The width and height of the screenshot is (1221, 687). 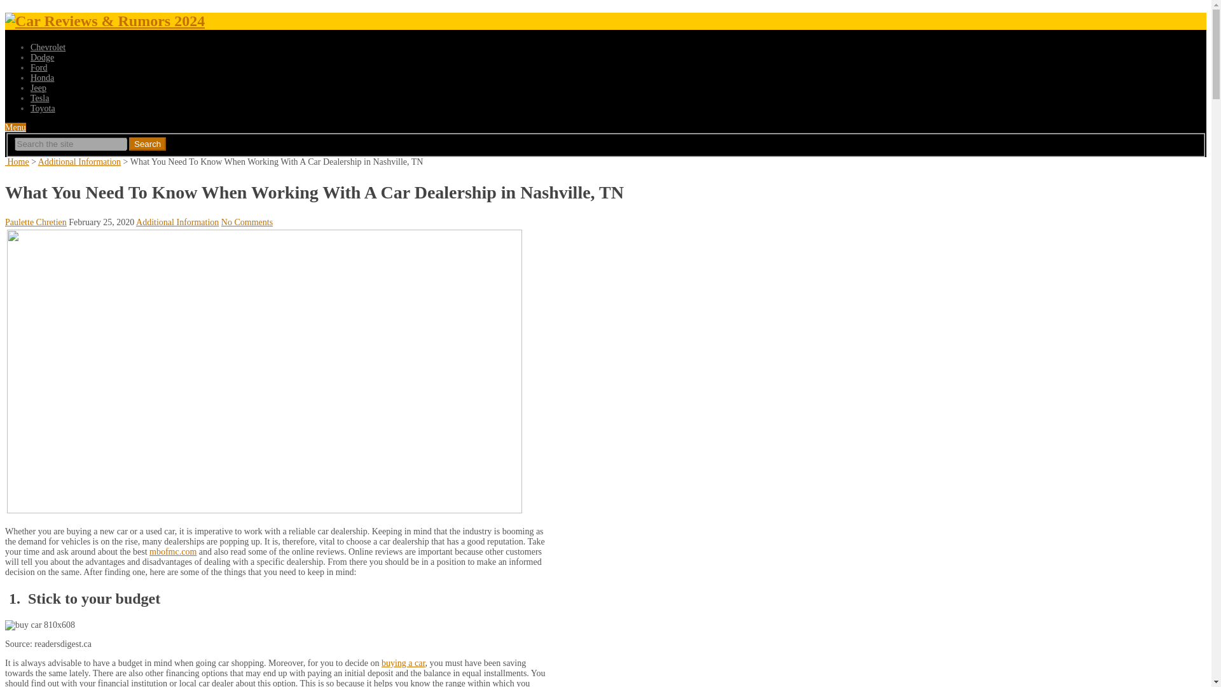 What do you see at coordinates (403, 663) in the screenshot?
I see `Things you need to know when buying used car parts` at bounding box center [403, 663].